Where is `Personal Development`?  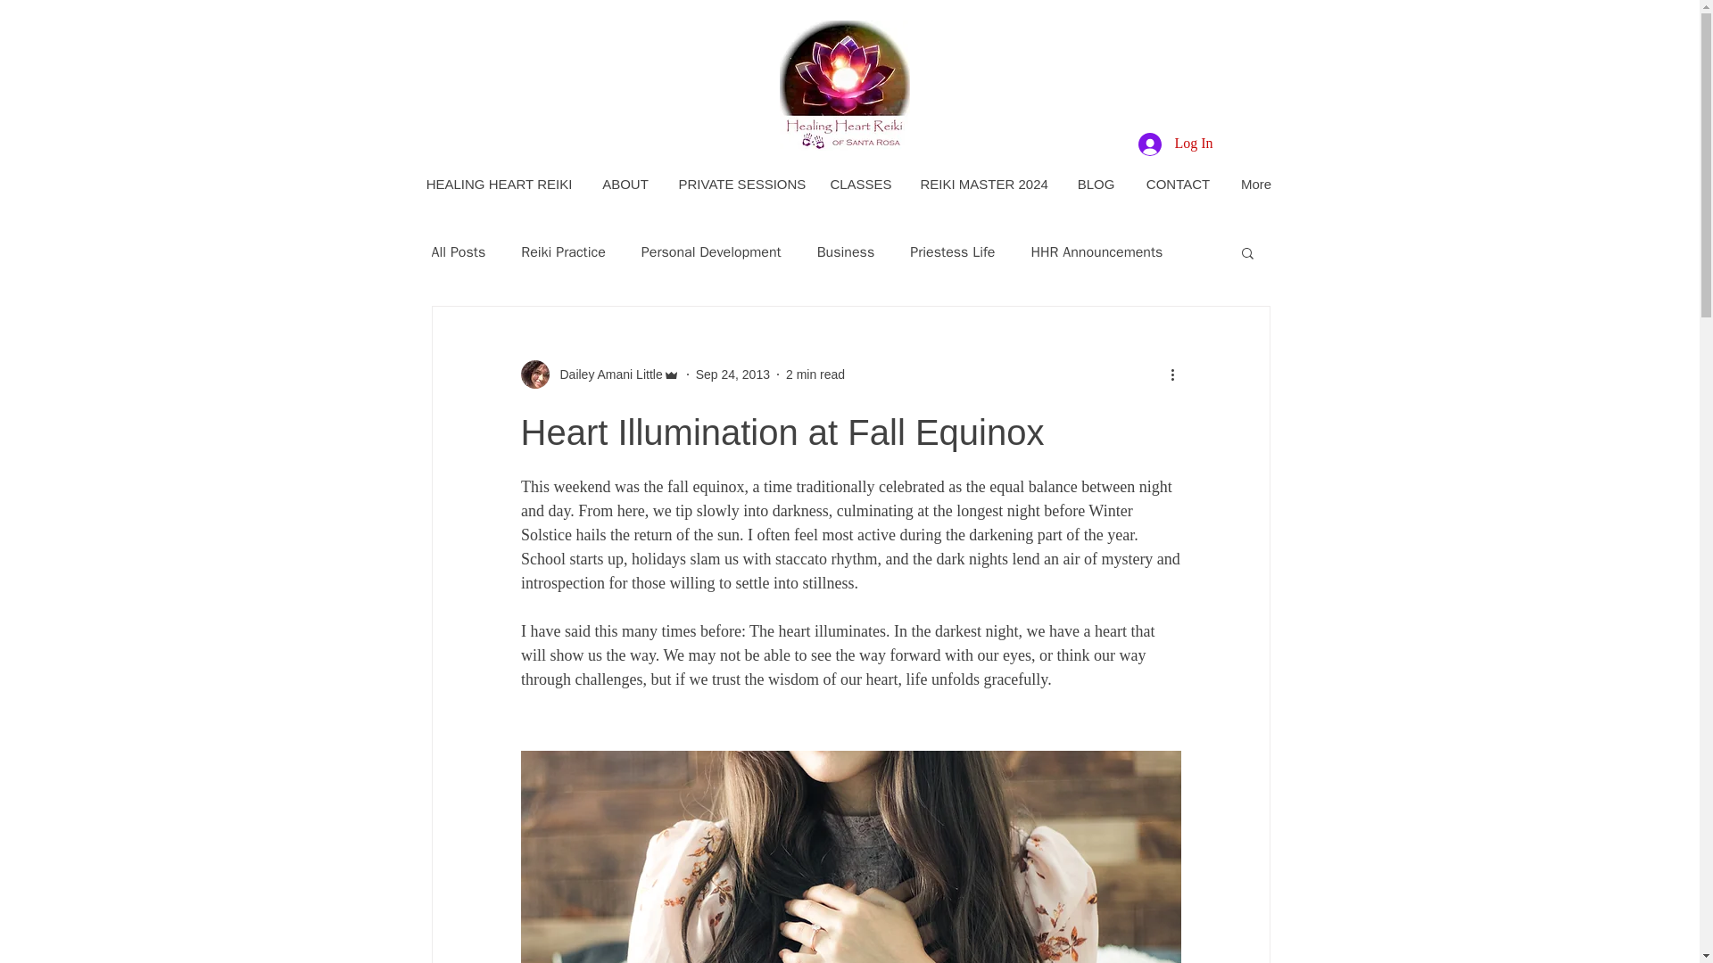
Personal Development is located at coordinates (710, 251).